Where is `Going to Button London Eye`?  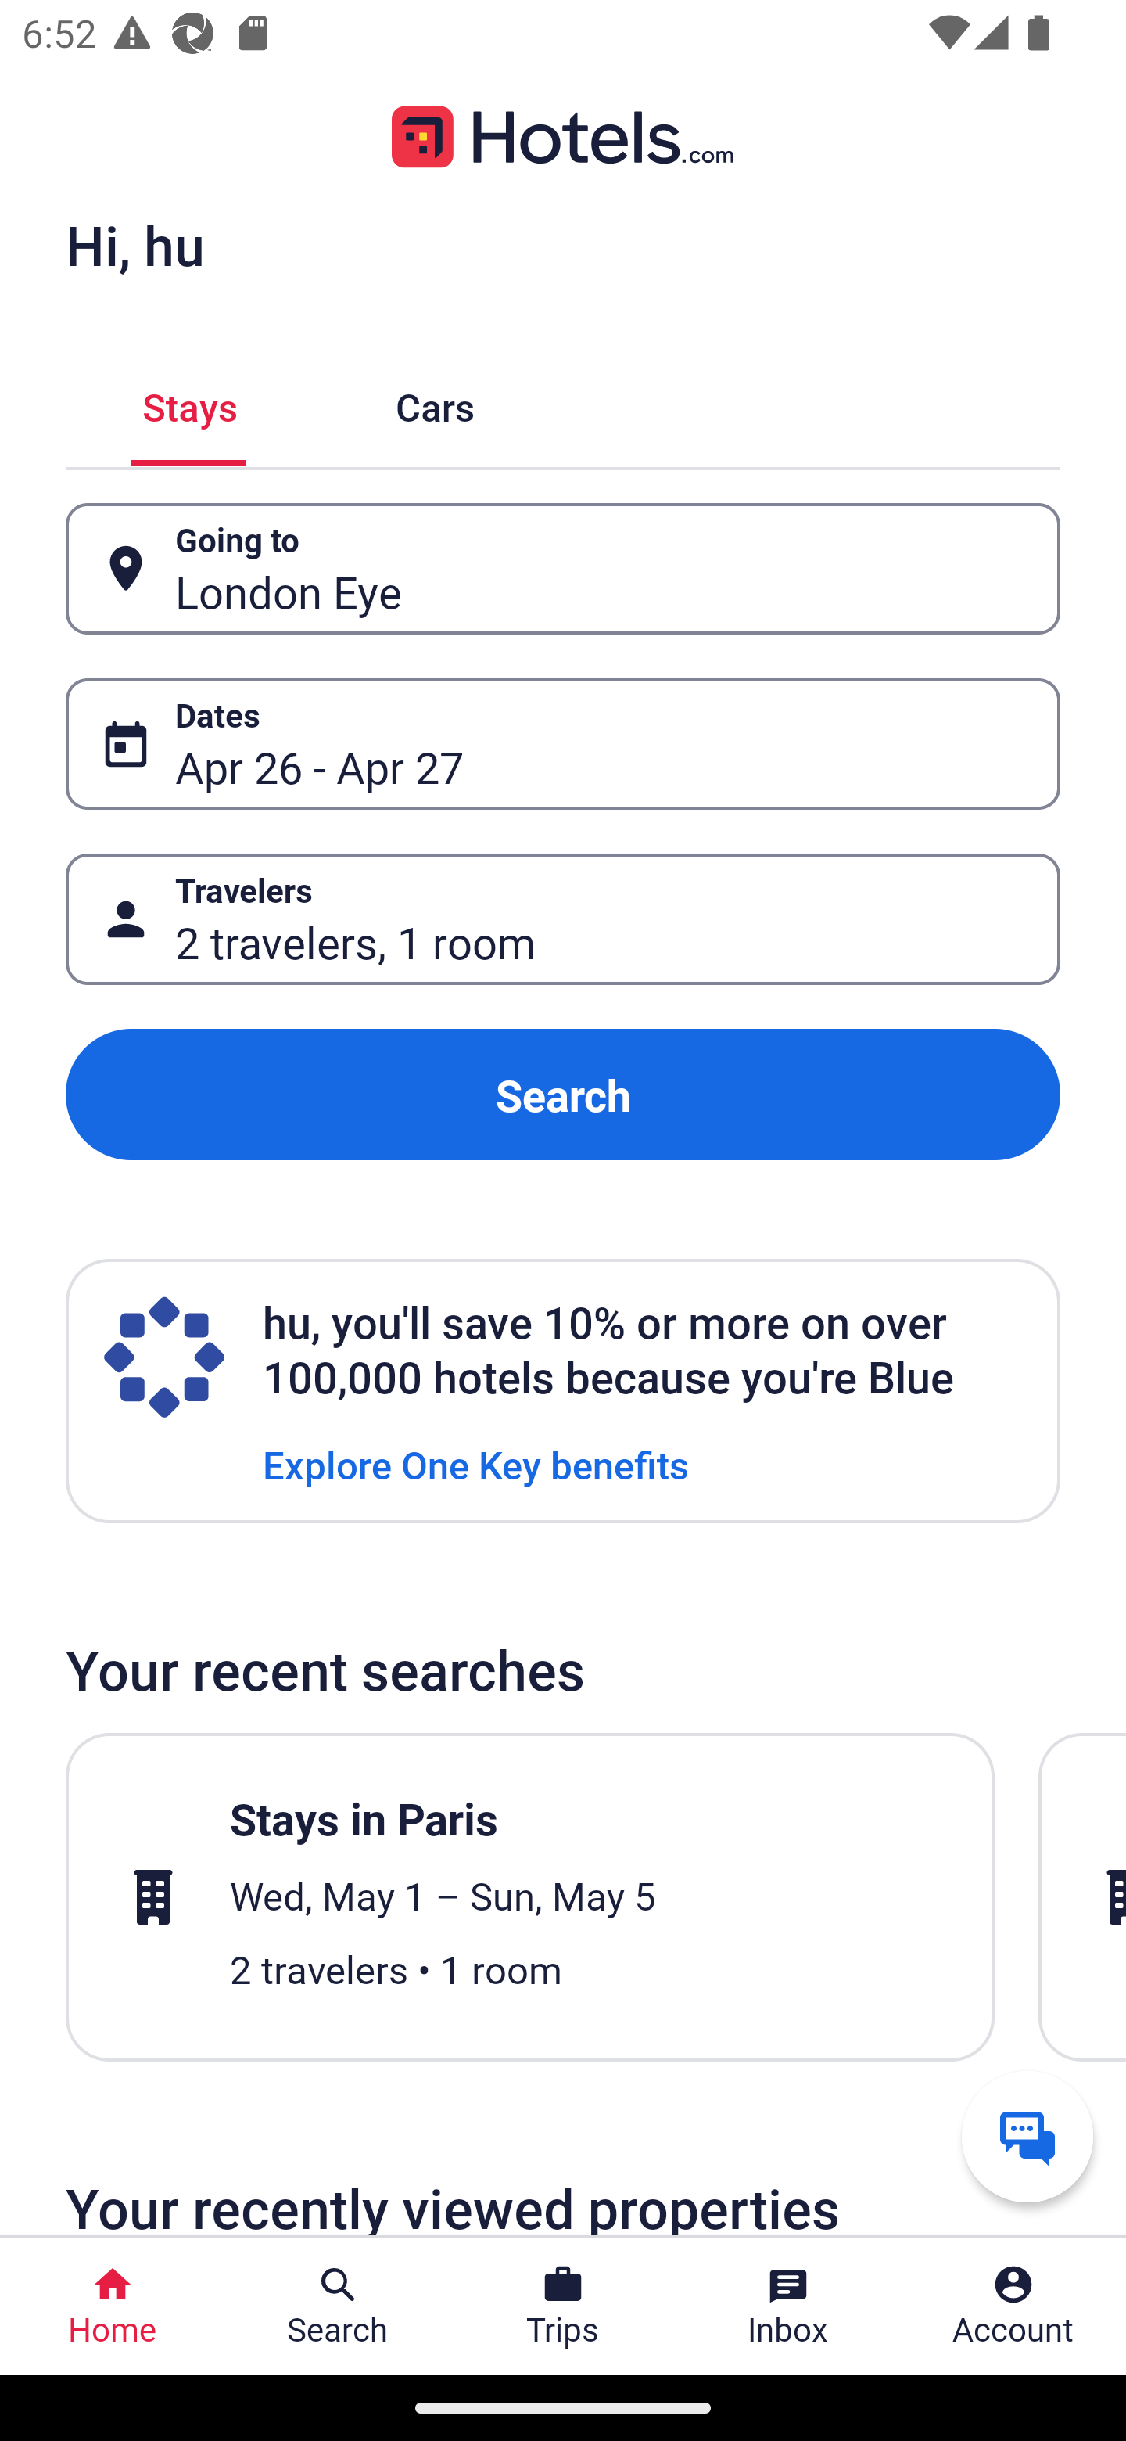
Going to Button London Eye is located at coordinates (563, 568).